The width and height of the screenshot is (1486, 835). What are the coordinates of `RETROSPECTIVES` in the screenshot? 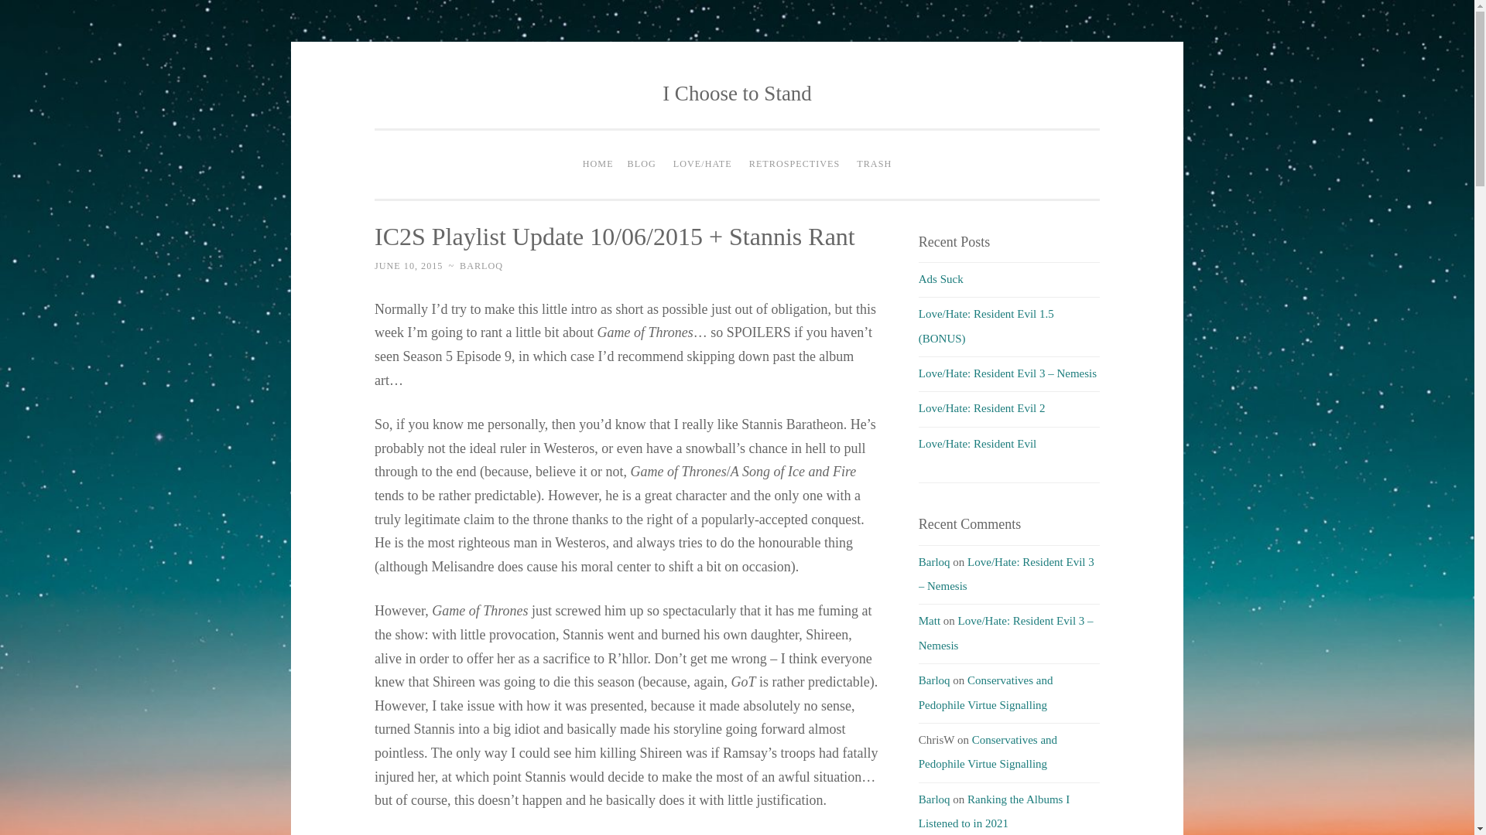 It's located at (794, 165).